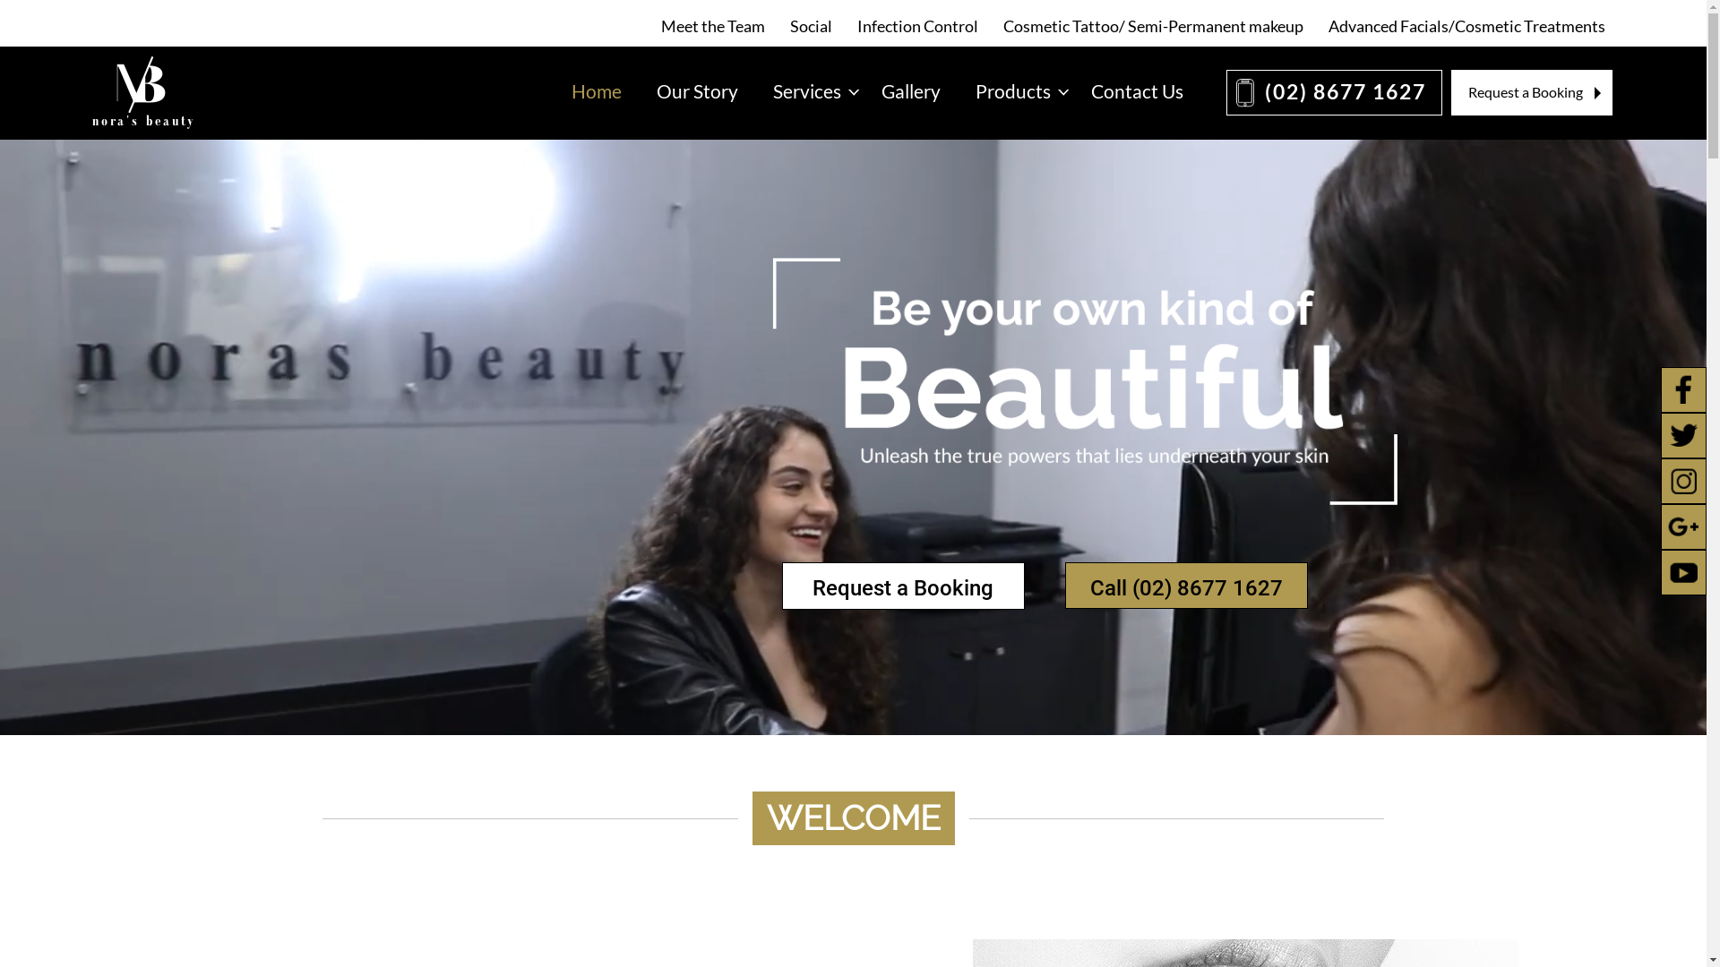  What do you see at coordinates (697, 91) in the screenshot?
I see `Our Story` at bounding box center [697, 91].